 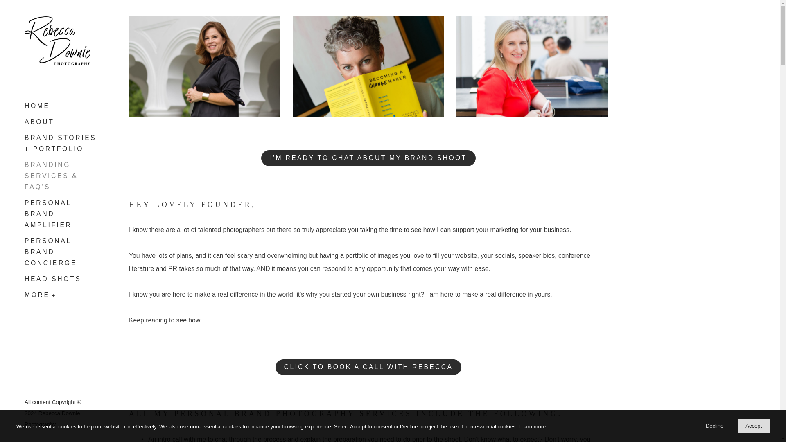 What do you see at coordinates (51, 252) in the screenshot?
I see `PERSONAL BRAND CONCIERGE` at bounding box center [51, 252].